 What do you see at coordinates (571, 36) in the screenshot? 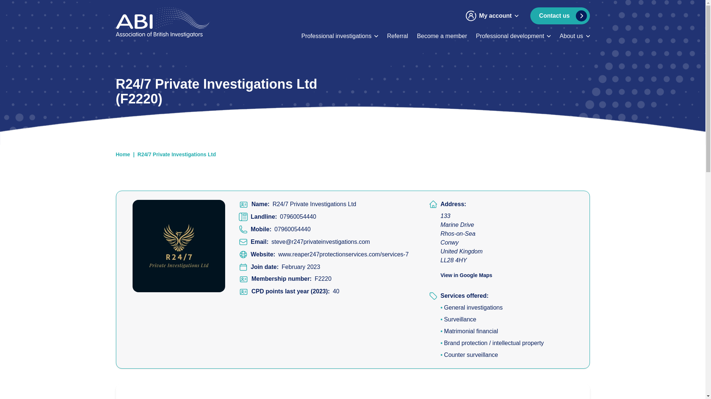
I see `About us` at bounding box center [571, 36].